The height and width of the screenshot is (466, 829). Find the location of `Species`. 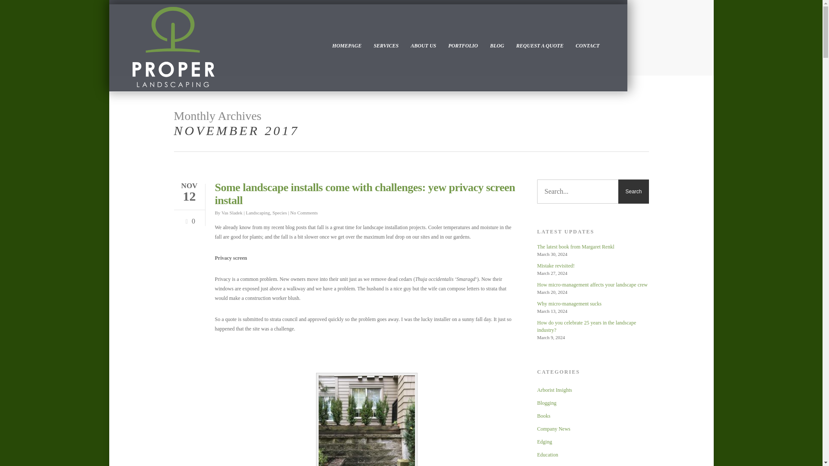

Species is located at coordinates (280, 212).